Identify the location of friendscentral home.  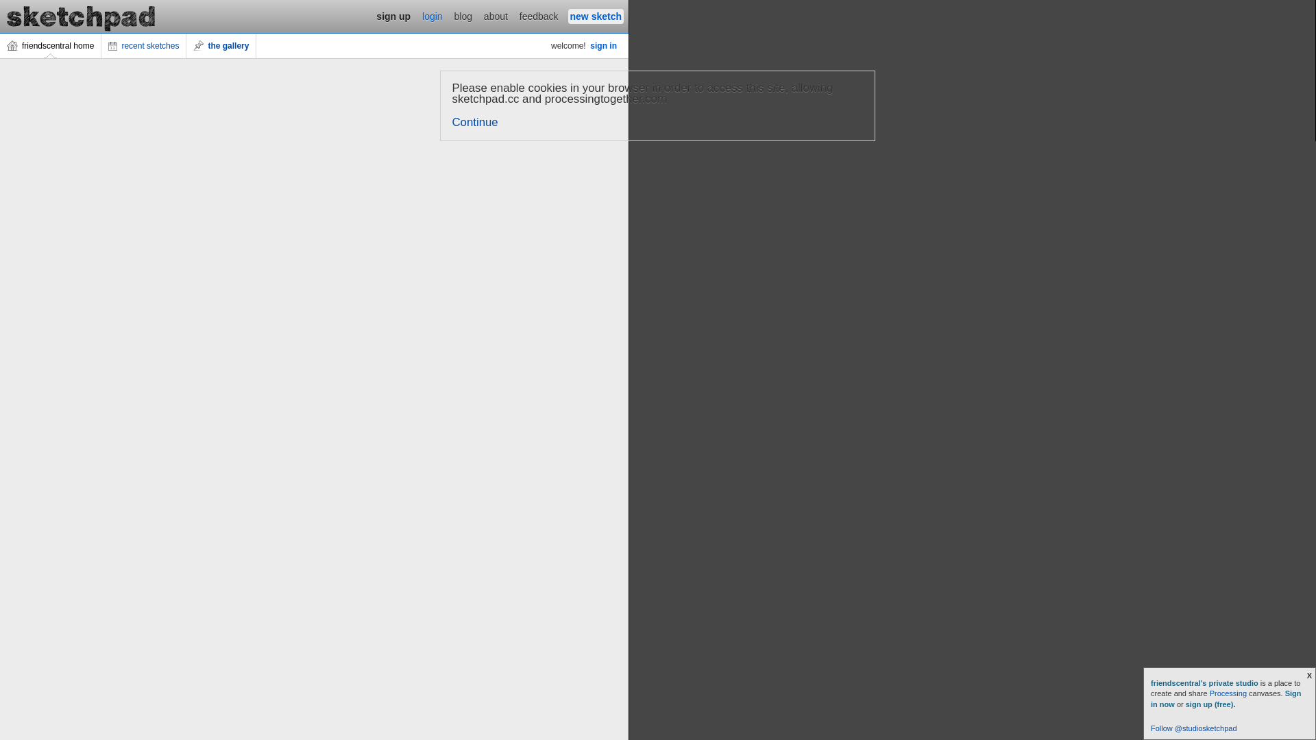
(51, 46).